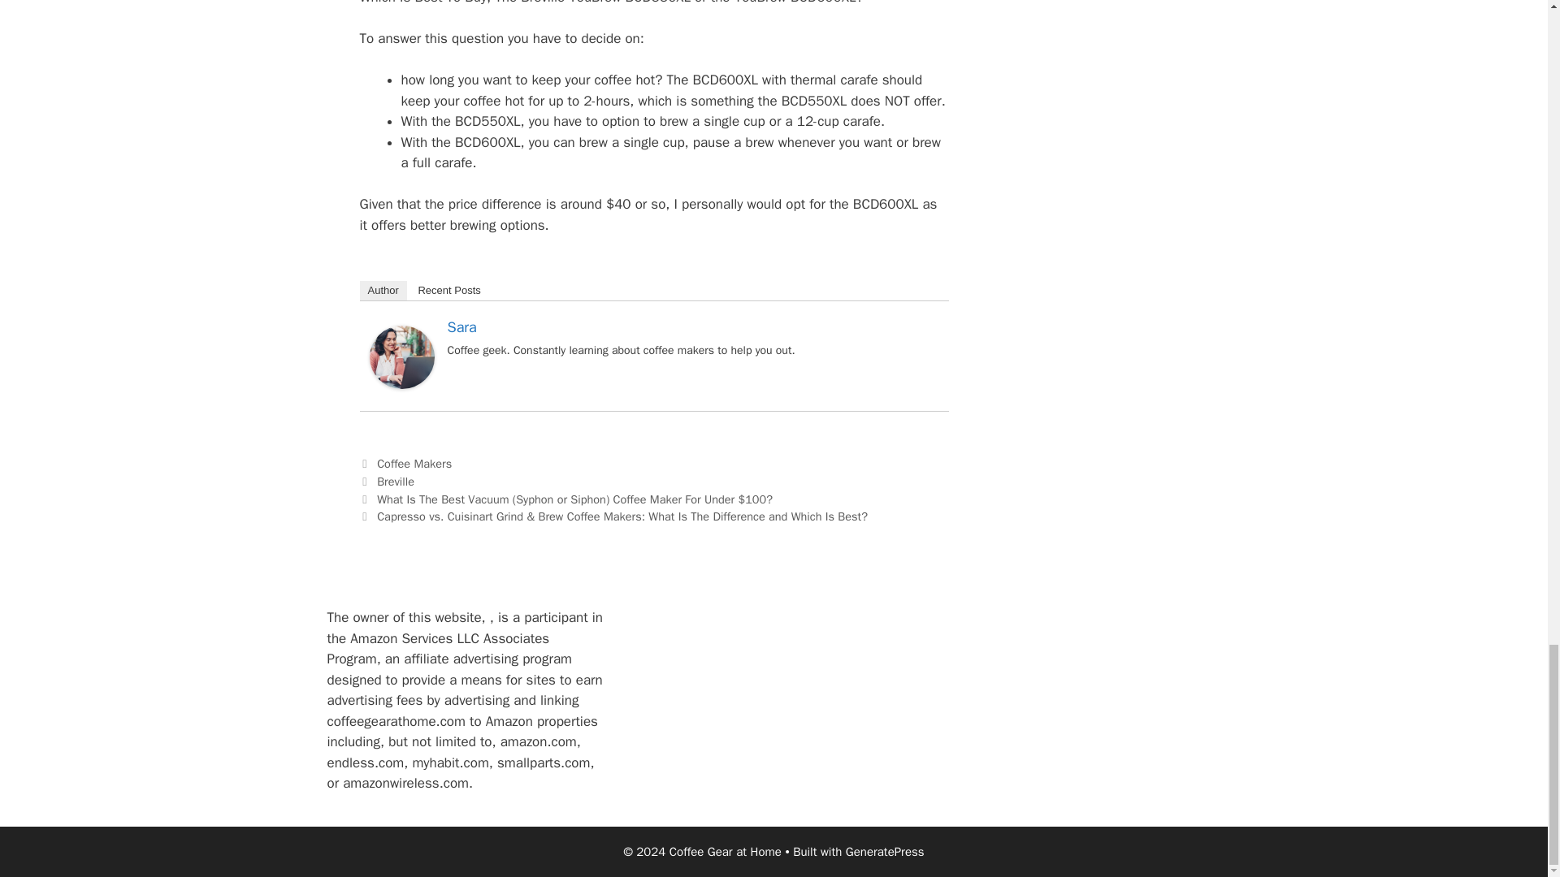 This screenshot has width=1560, height=877. What do you see at coordinates (396, 481) in the screenshot?
I see `Breville` at bounding box center [396, 481].